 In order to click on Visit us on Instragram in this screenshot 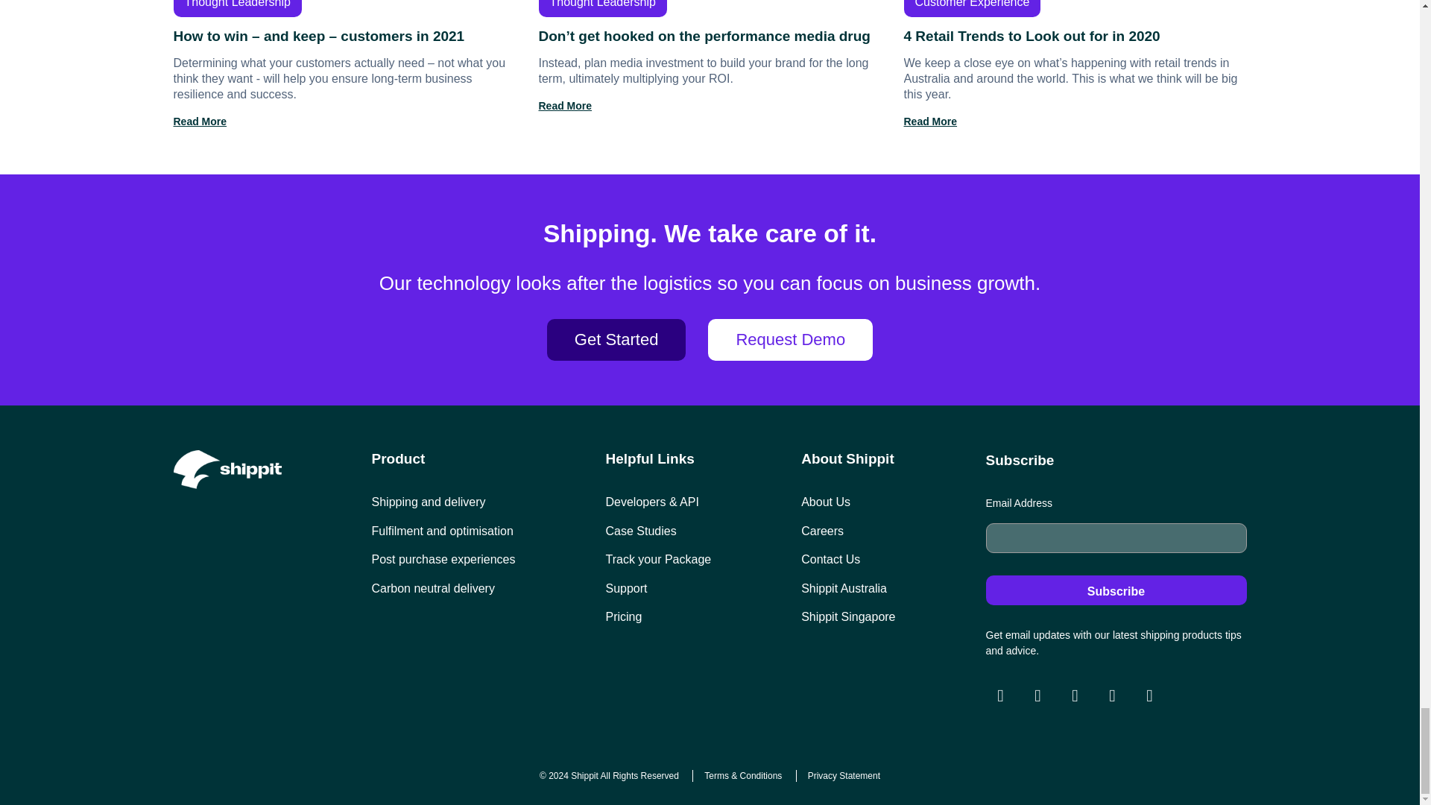, I will do `click(1000, 695)`.